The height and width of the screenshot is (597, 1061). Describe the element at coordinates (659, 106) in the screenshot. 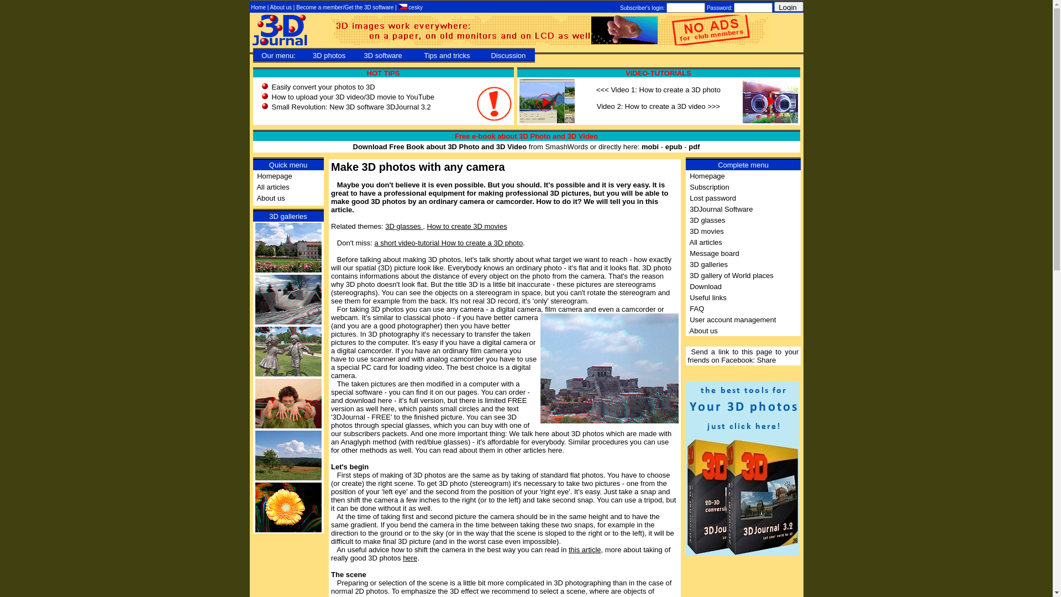

I see `Video 2: How to create a 3D video >>>` at that location.